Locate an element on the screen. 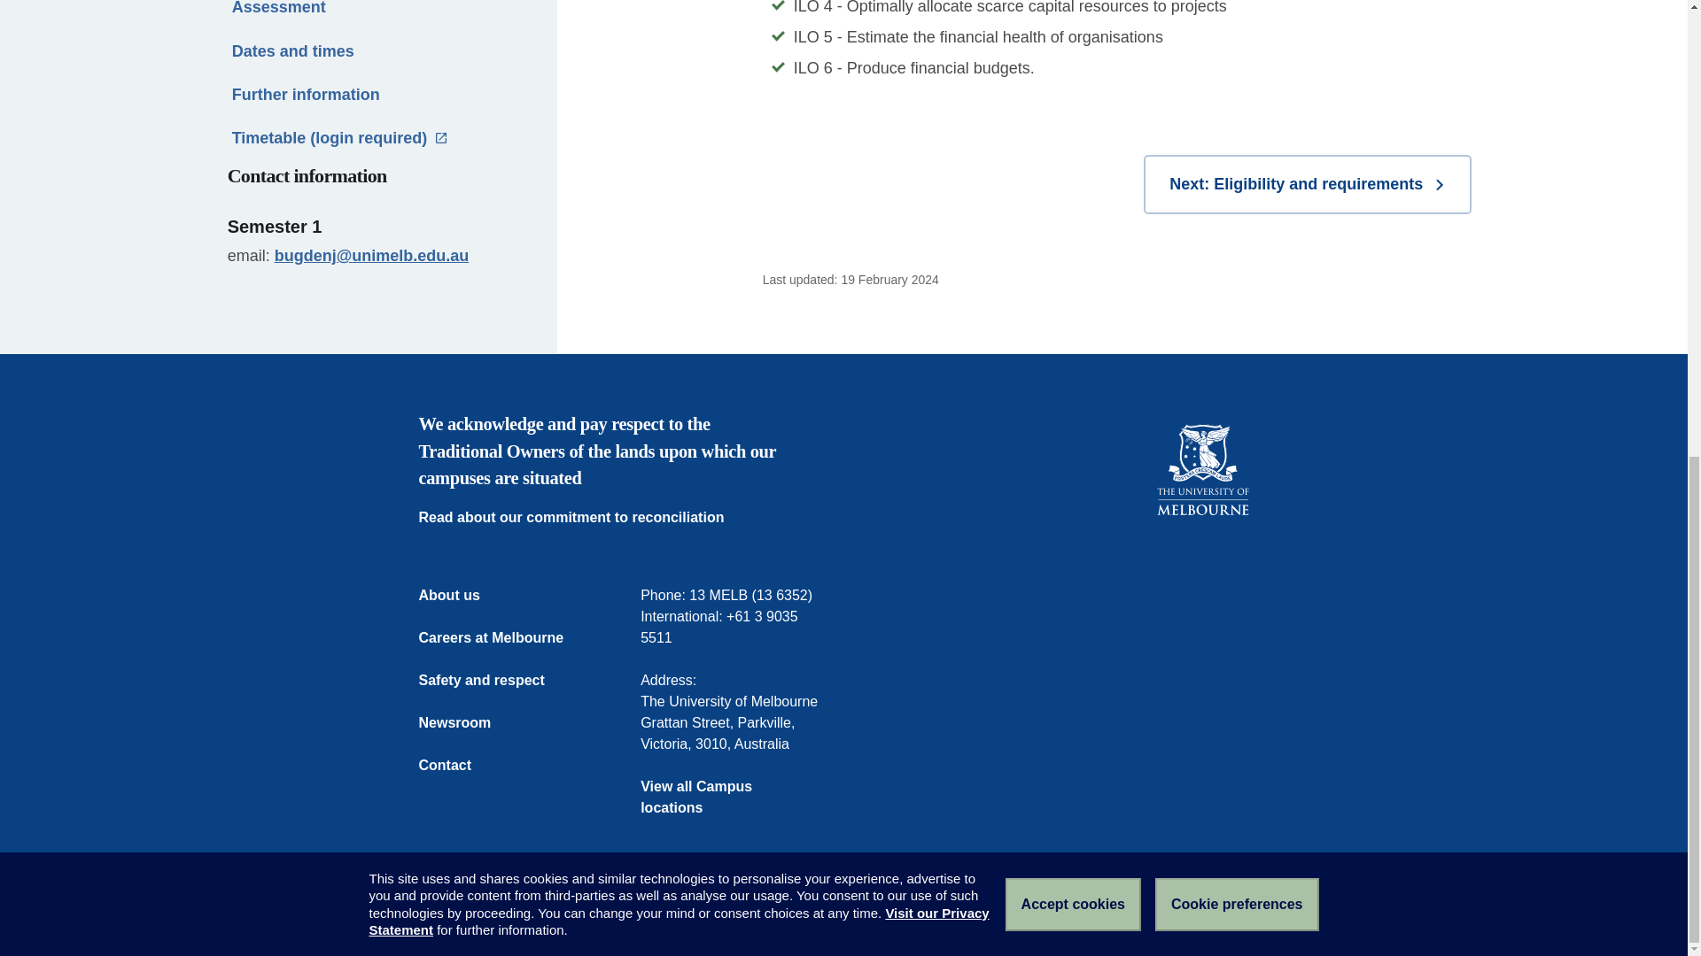 This screenshot has height=956, width=1701. Contact is located at coordinates (455, 765).